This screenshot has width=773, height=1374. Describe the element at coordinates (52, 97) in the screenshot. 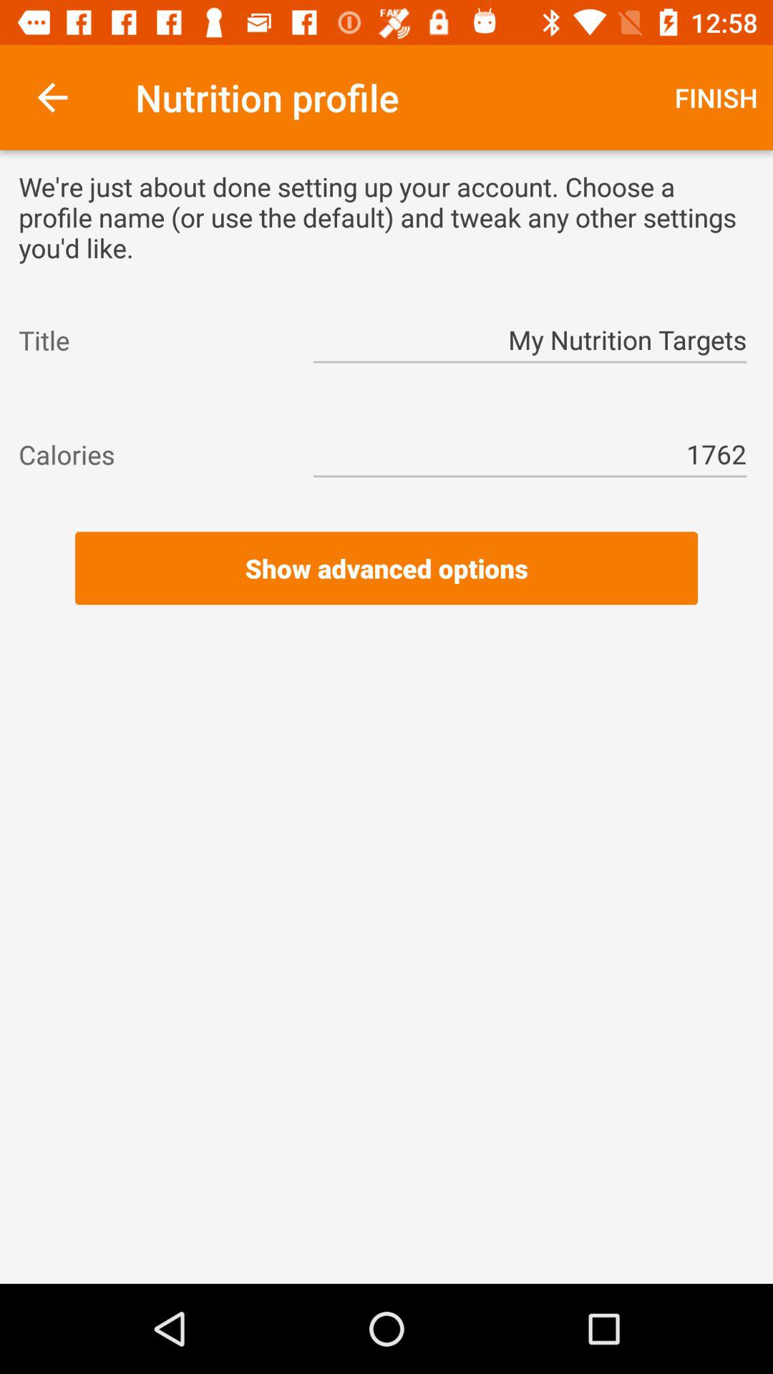

I see `press item above the we re just` at that location.